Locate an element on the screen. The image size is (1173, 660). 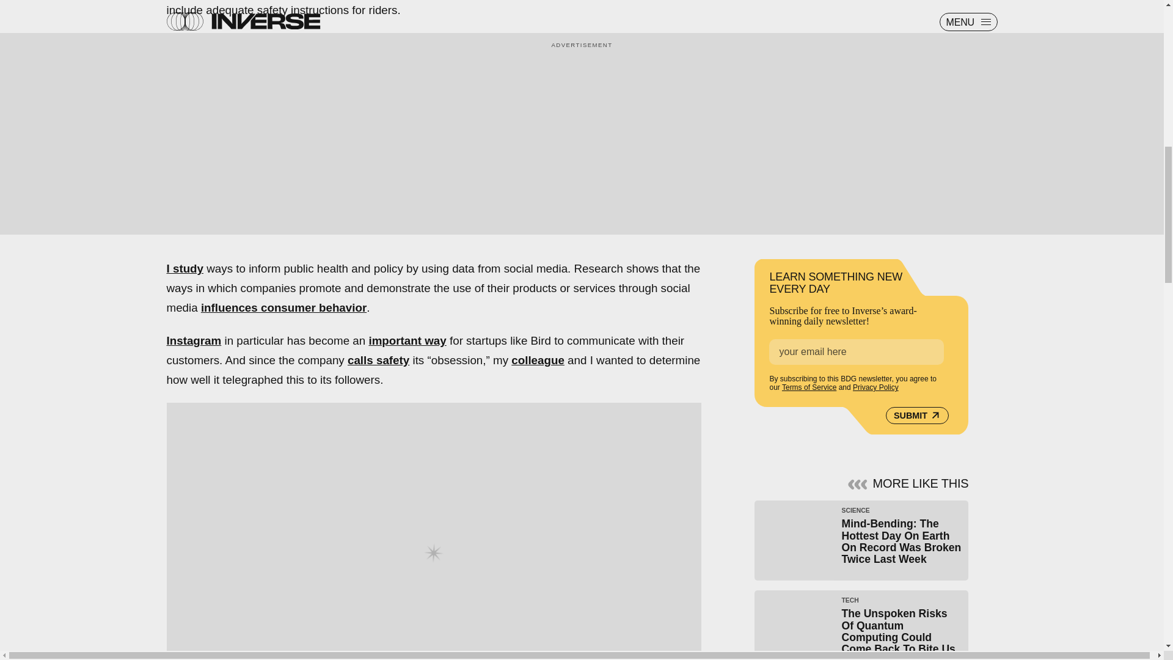
I study is located at coordinates (185, 268).